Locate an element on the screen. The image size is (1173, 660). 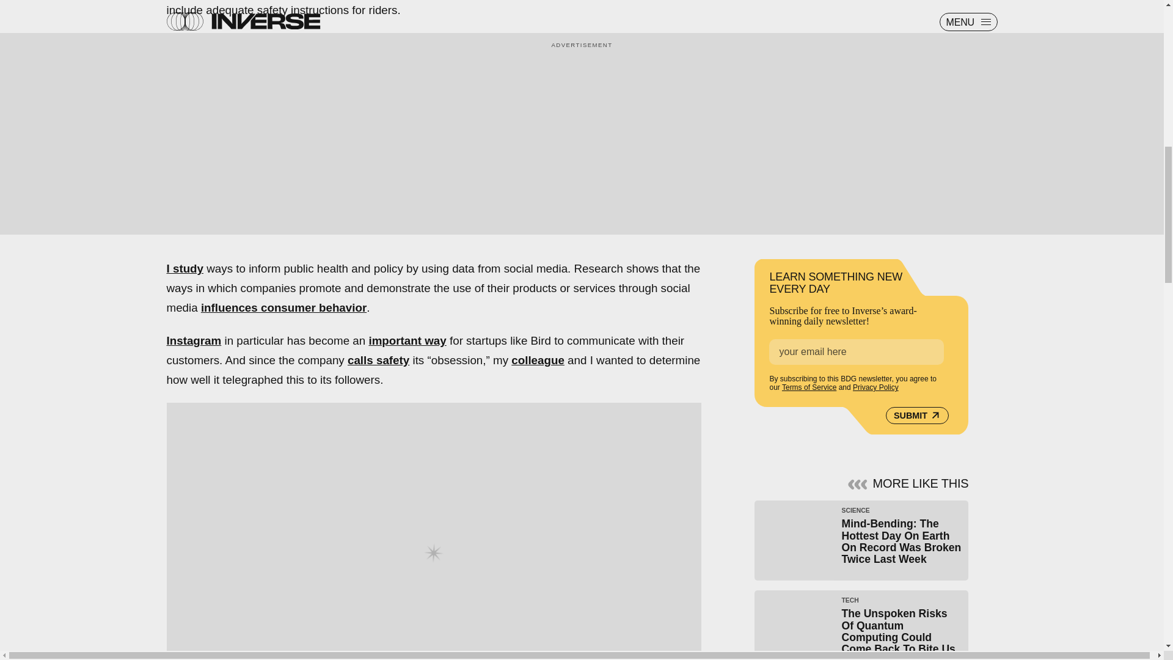
I study is located at coordinates (185, 268).